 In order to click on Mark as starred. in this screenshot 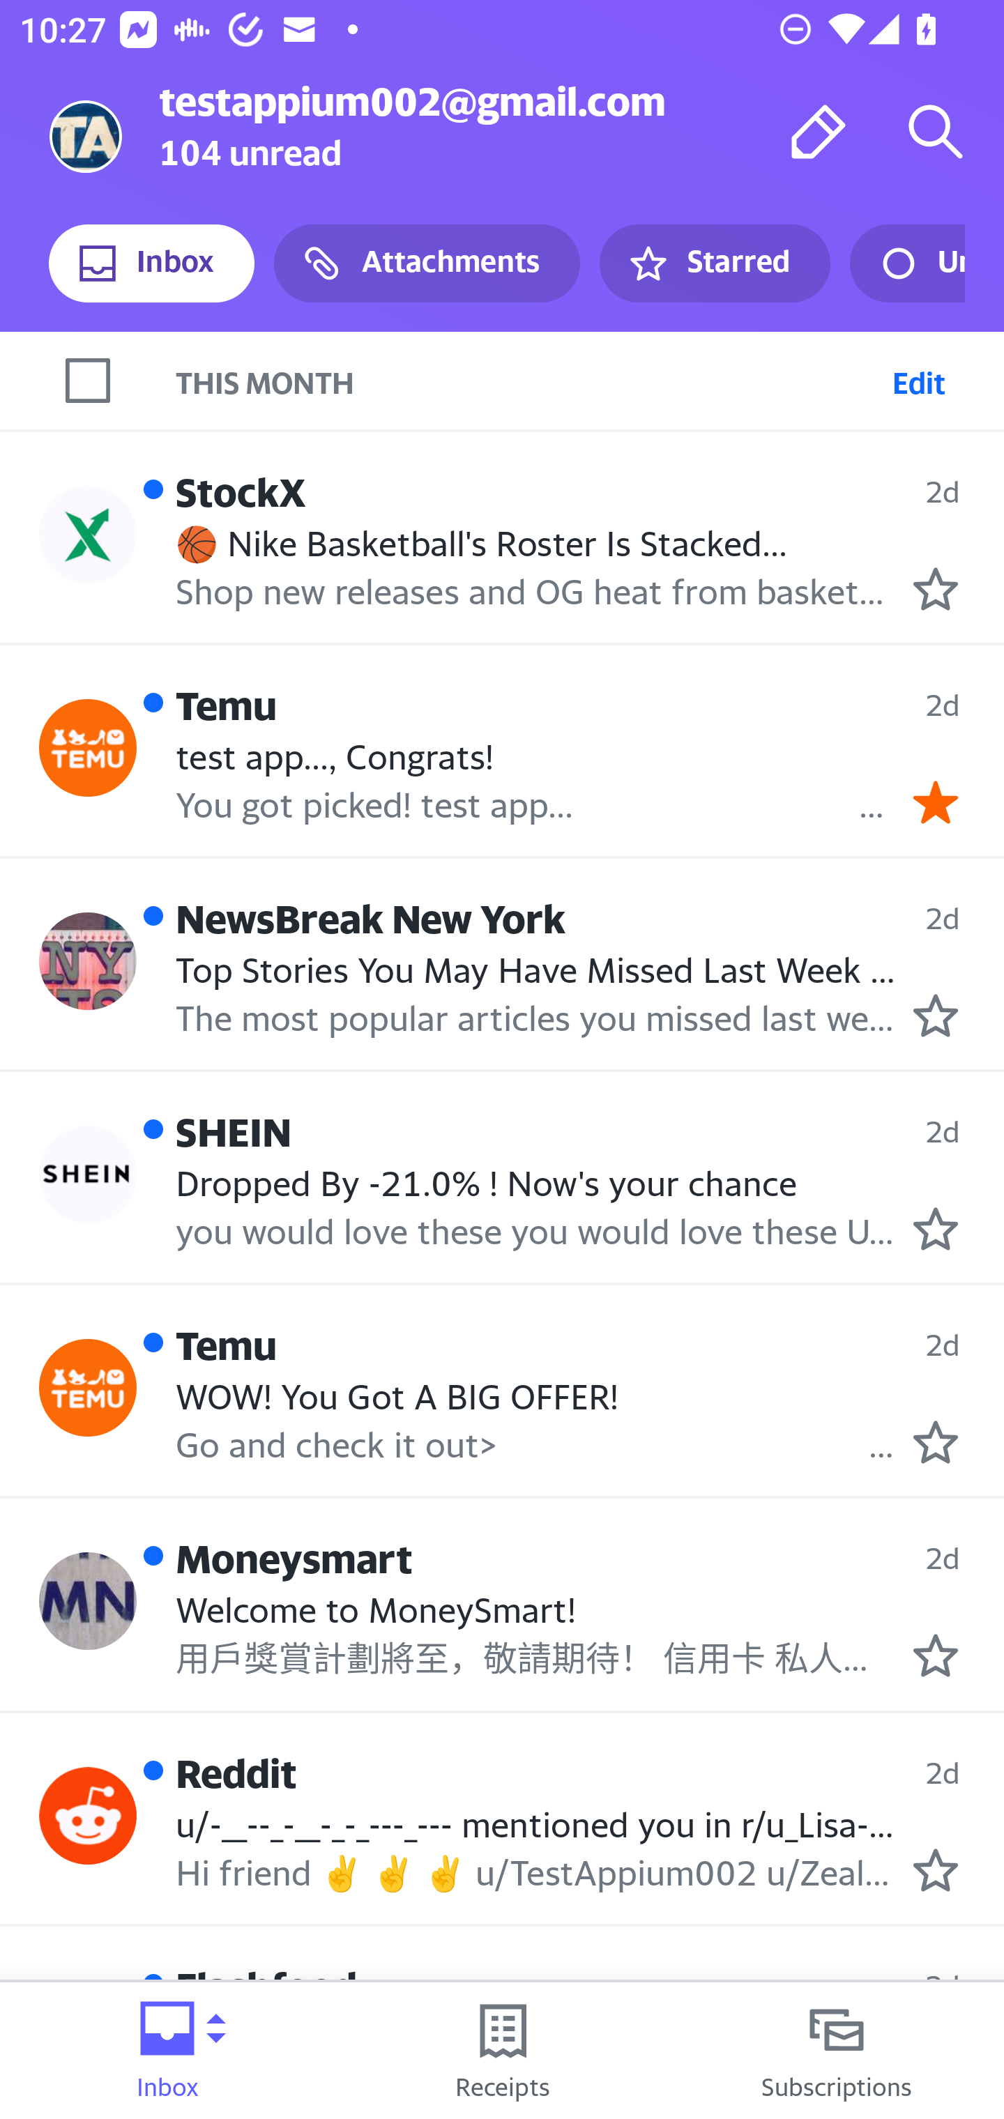, I will do `click(936, 1655)`.